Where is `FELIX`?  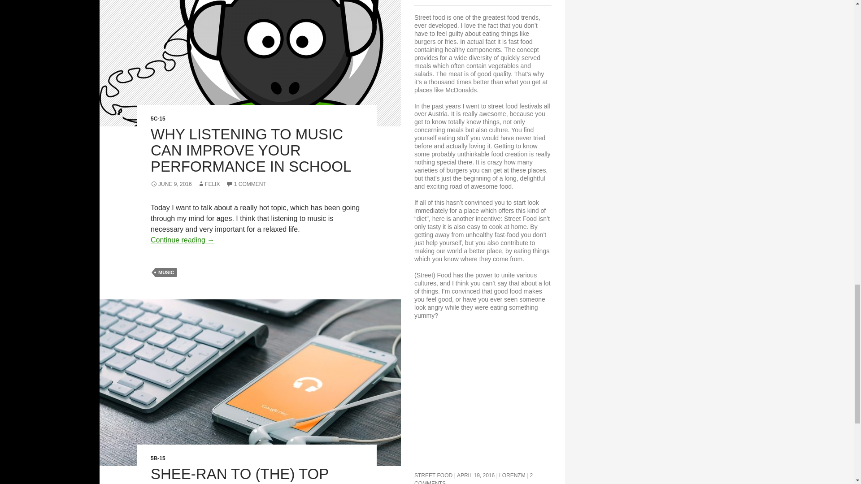
FELIX is located at coordinates (209, 184).